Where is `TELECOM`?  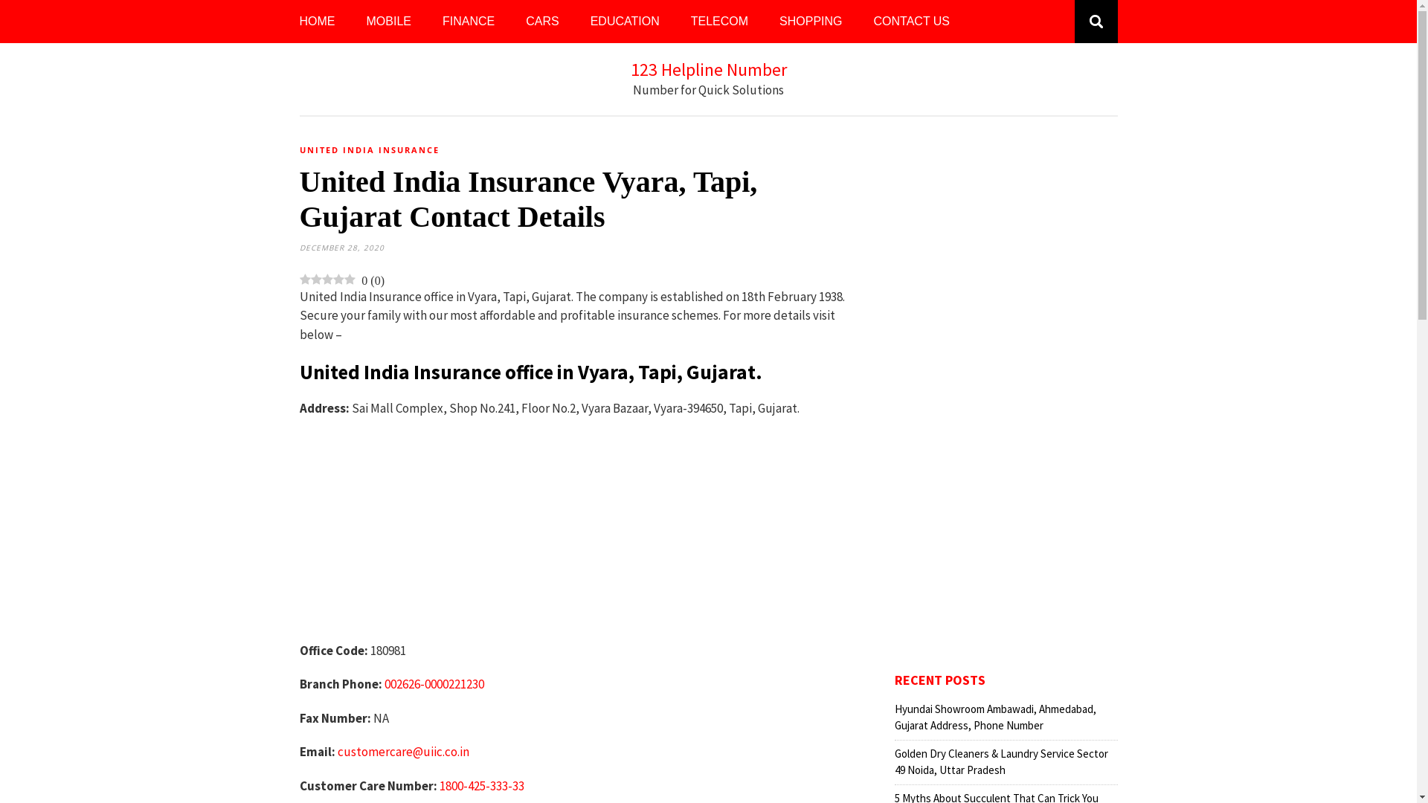
TELECOM is located at coordinates (720, 22).